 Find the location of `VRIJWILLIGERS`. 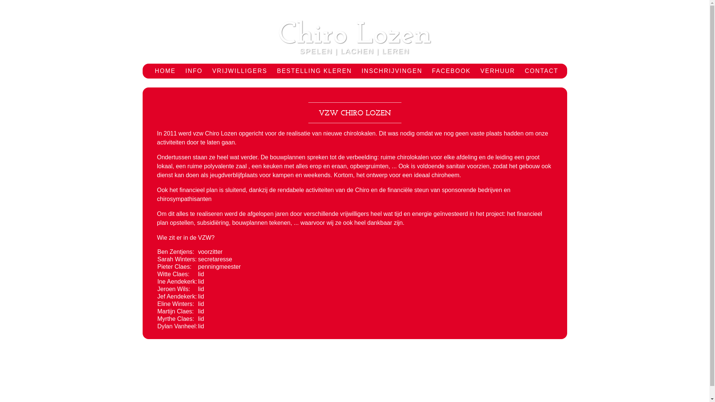

VRIJWILLIGERS is located at coordinates (240, 71).